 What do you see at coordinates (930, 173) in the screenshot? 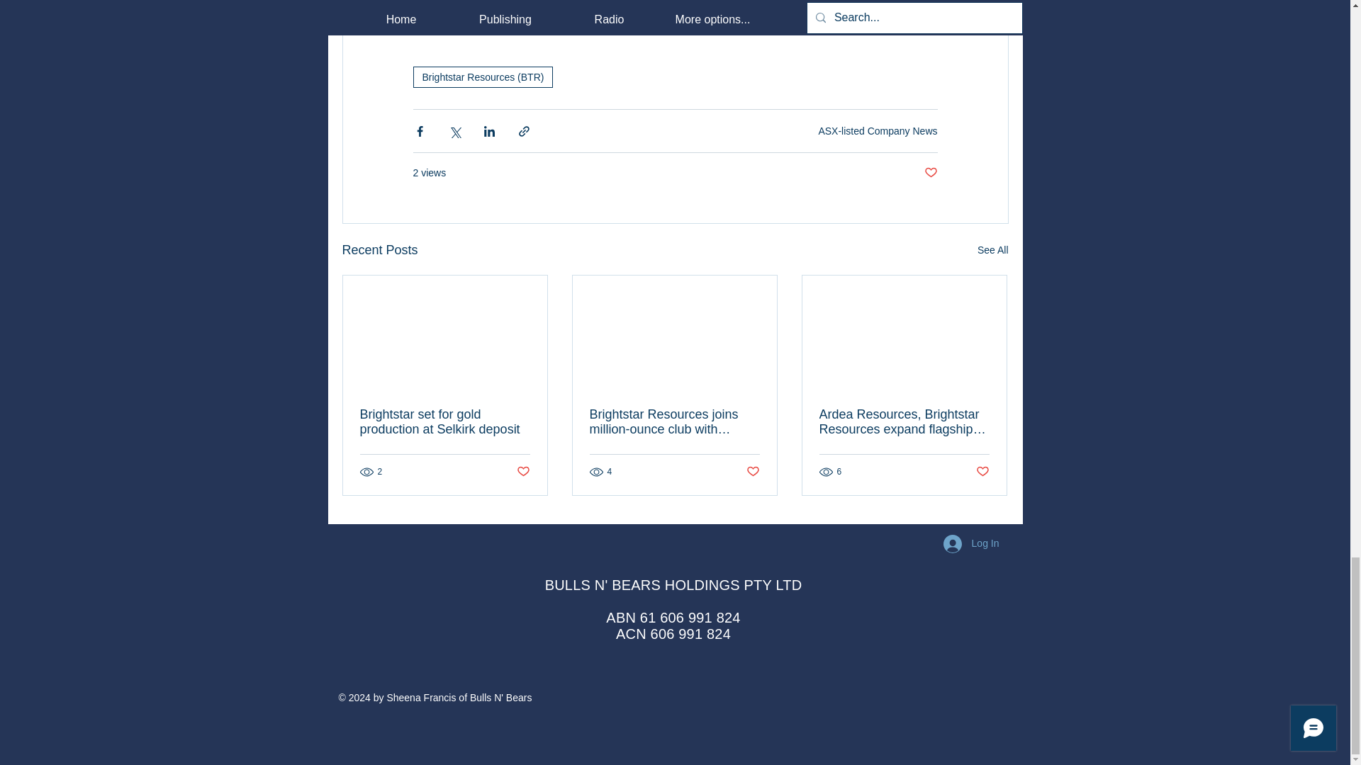
I see `Post not marked as liked` at bounding box center [930, 173].